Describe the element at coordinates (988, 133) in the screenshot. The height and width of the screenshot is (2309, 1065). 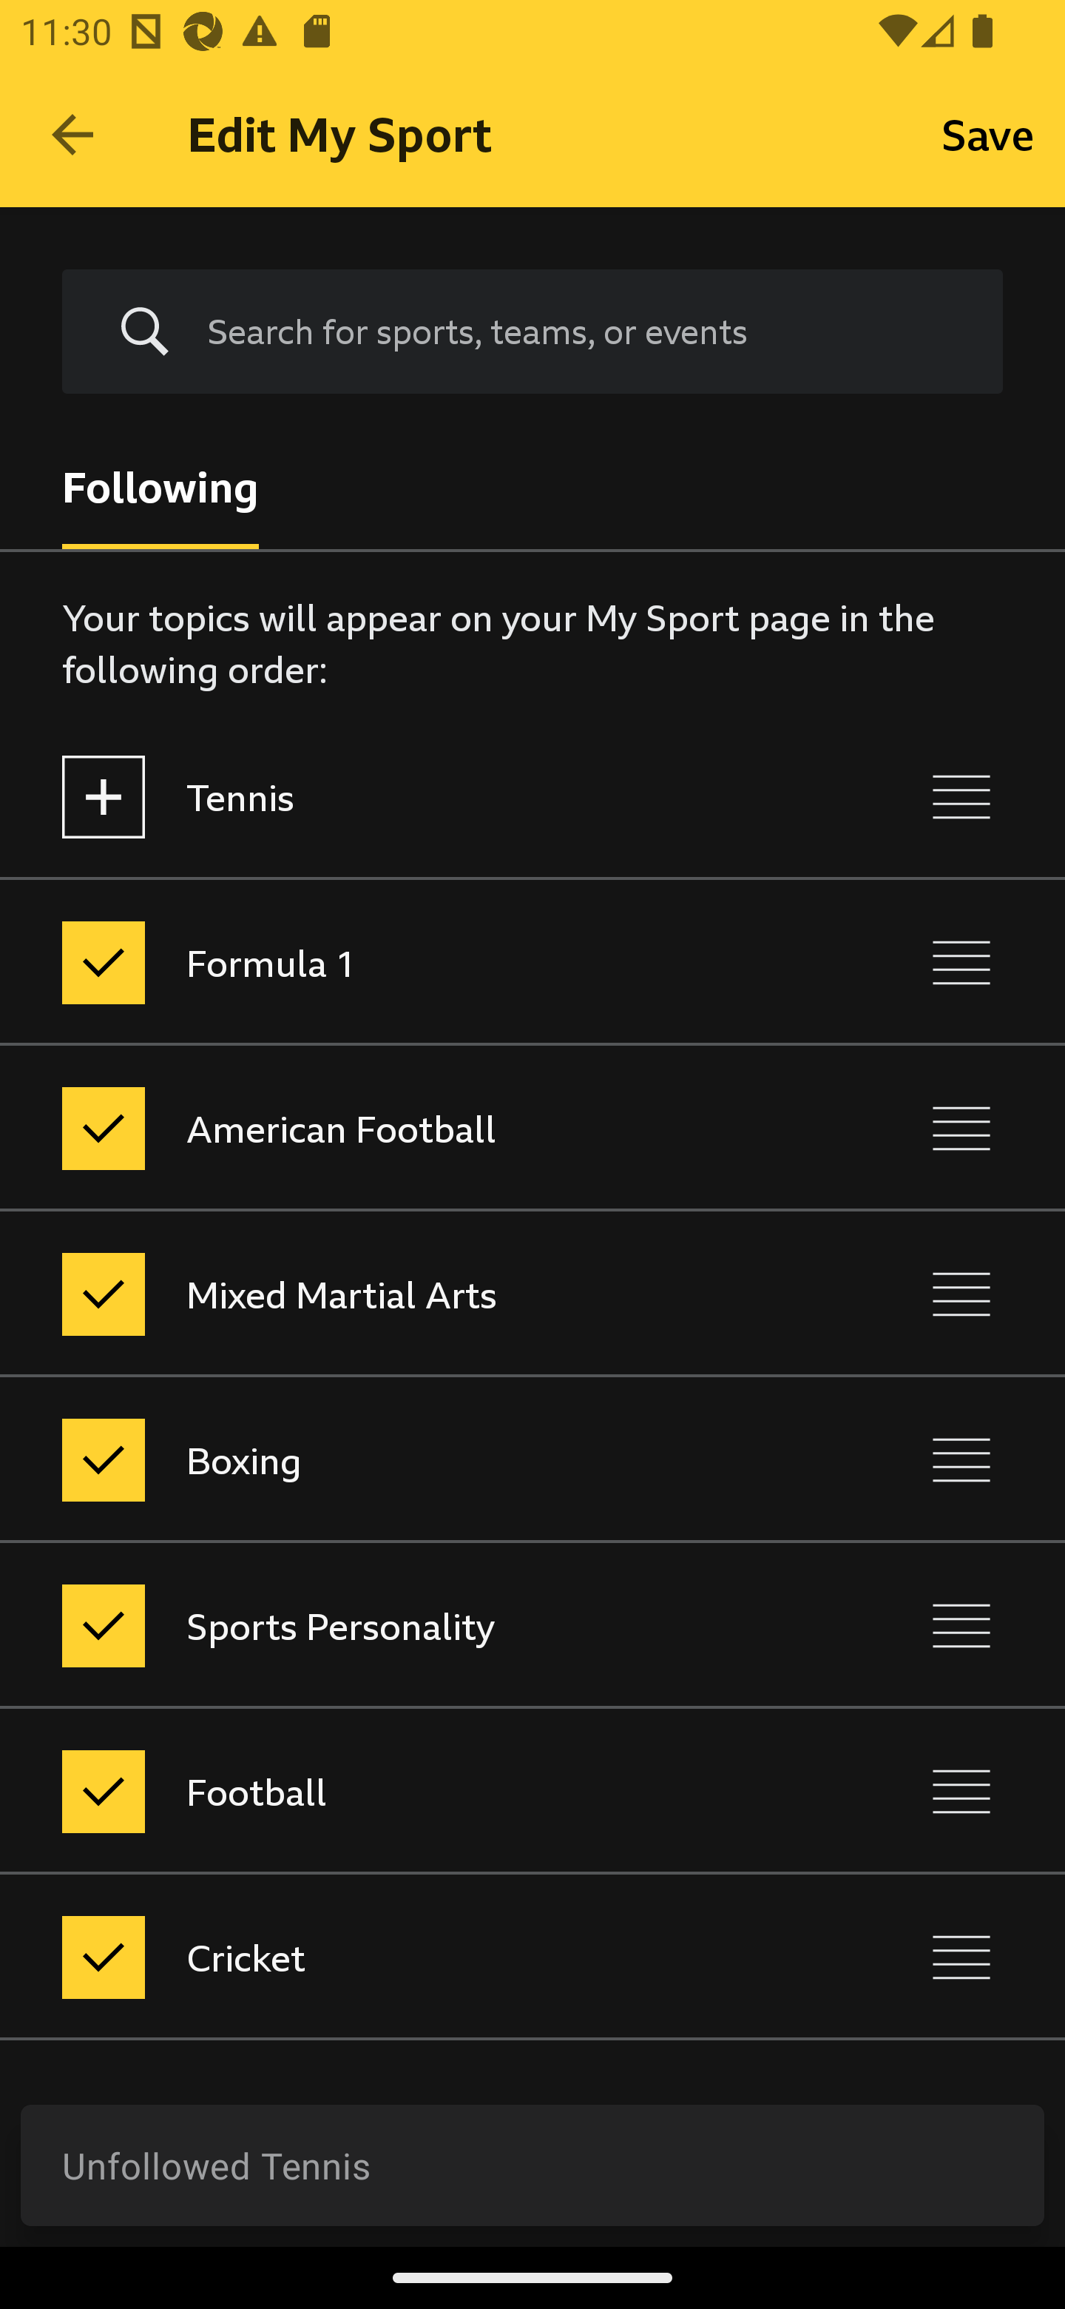
I see `Save` at that location.